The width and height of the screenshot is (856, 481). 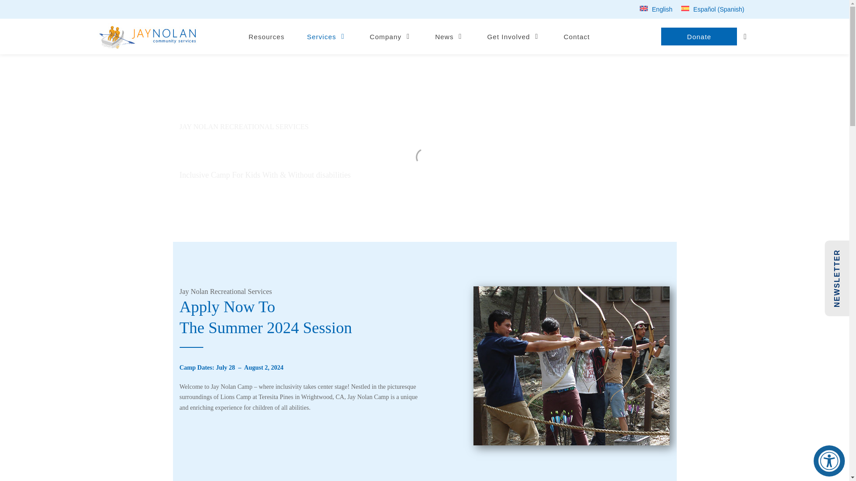 I want to click on News, so click(x=449, y=37).